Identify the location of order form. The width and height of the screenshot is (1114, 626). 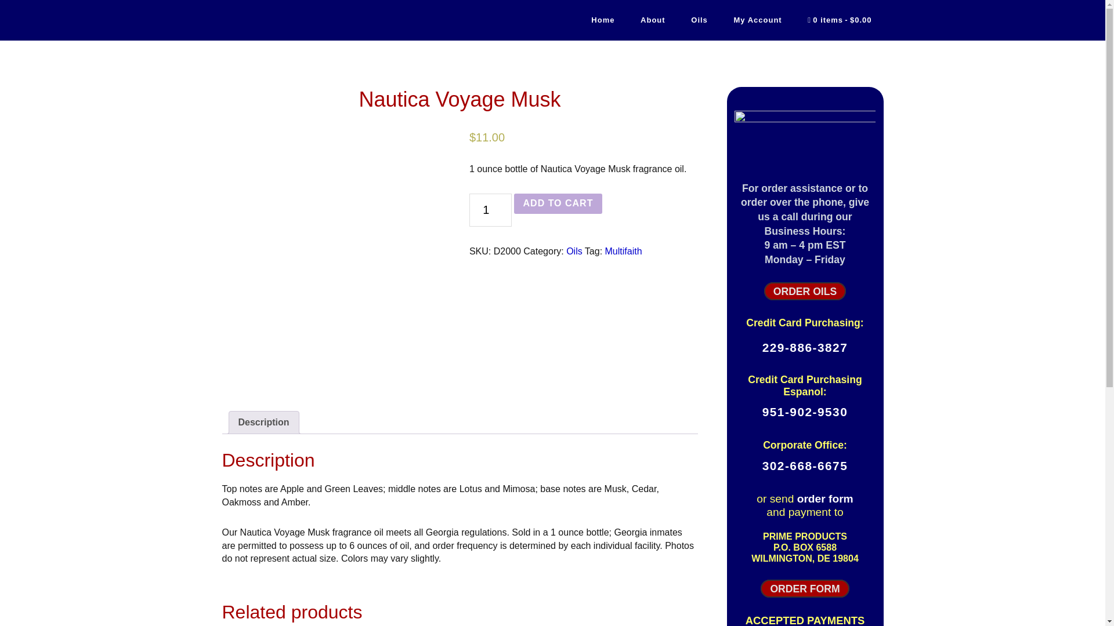
(825, 498).